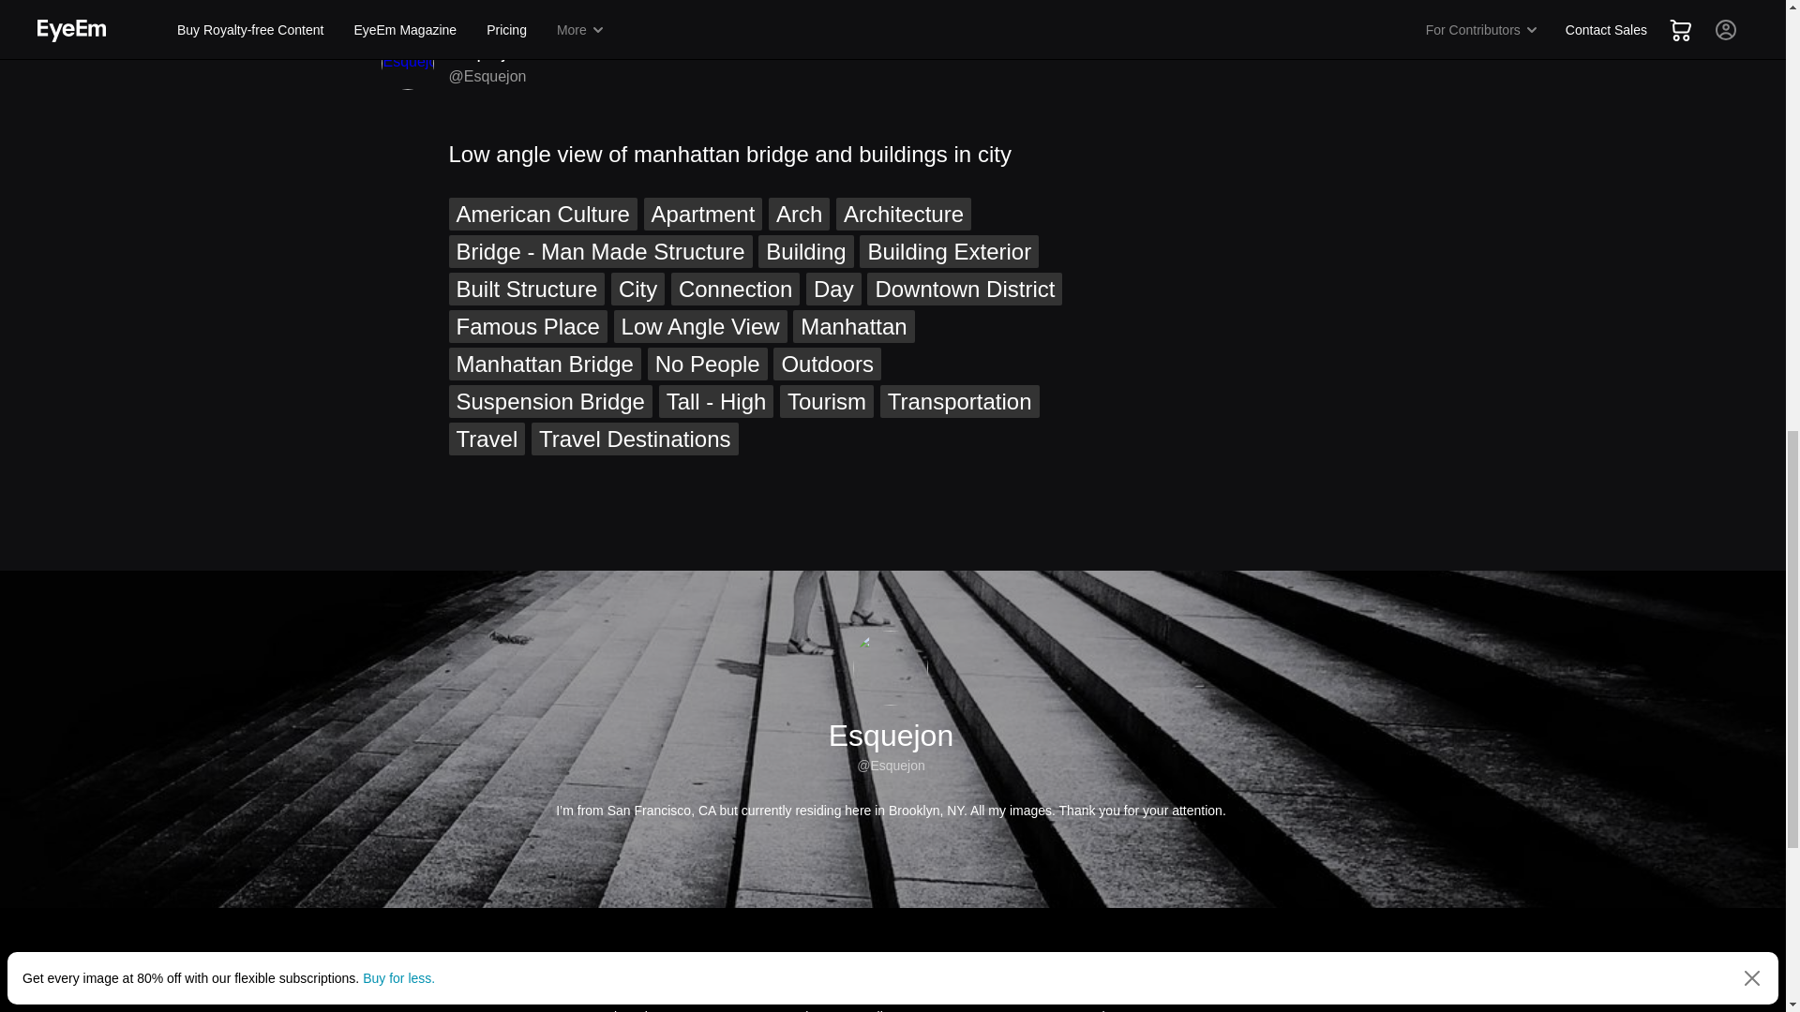  What do you see at coordinates (703, 214) in the screenshot?
I see `Apartment` at bounding box center [703, 214].